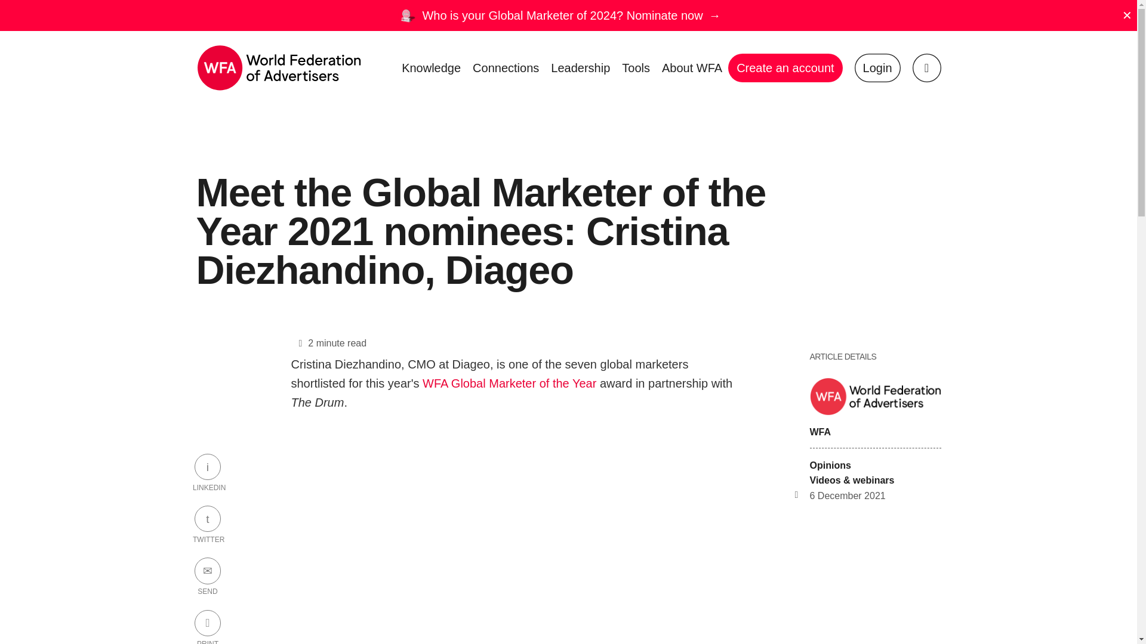  What do you see at coordinates (877, 68) in the screenshot?
I see `Log in` at bounding box center [877, 68].